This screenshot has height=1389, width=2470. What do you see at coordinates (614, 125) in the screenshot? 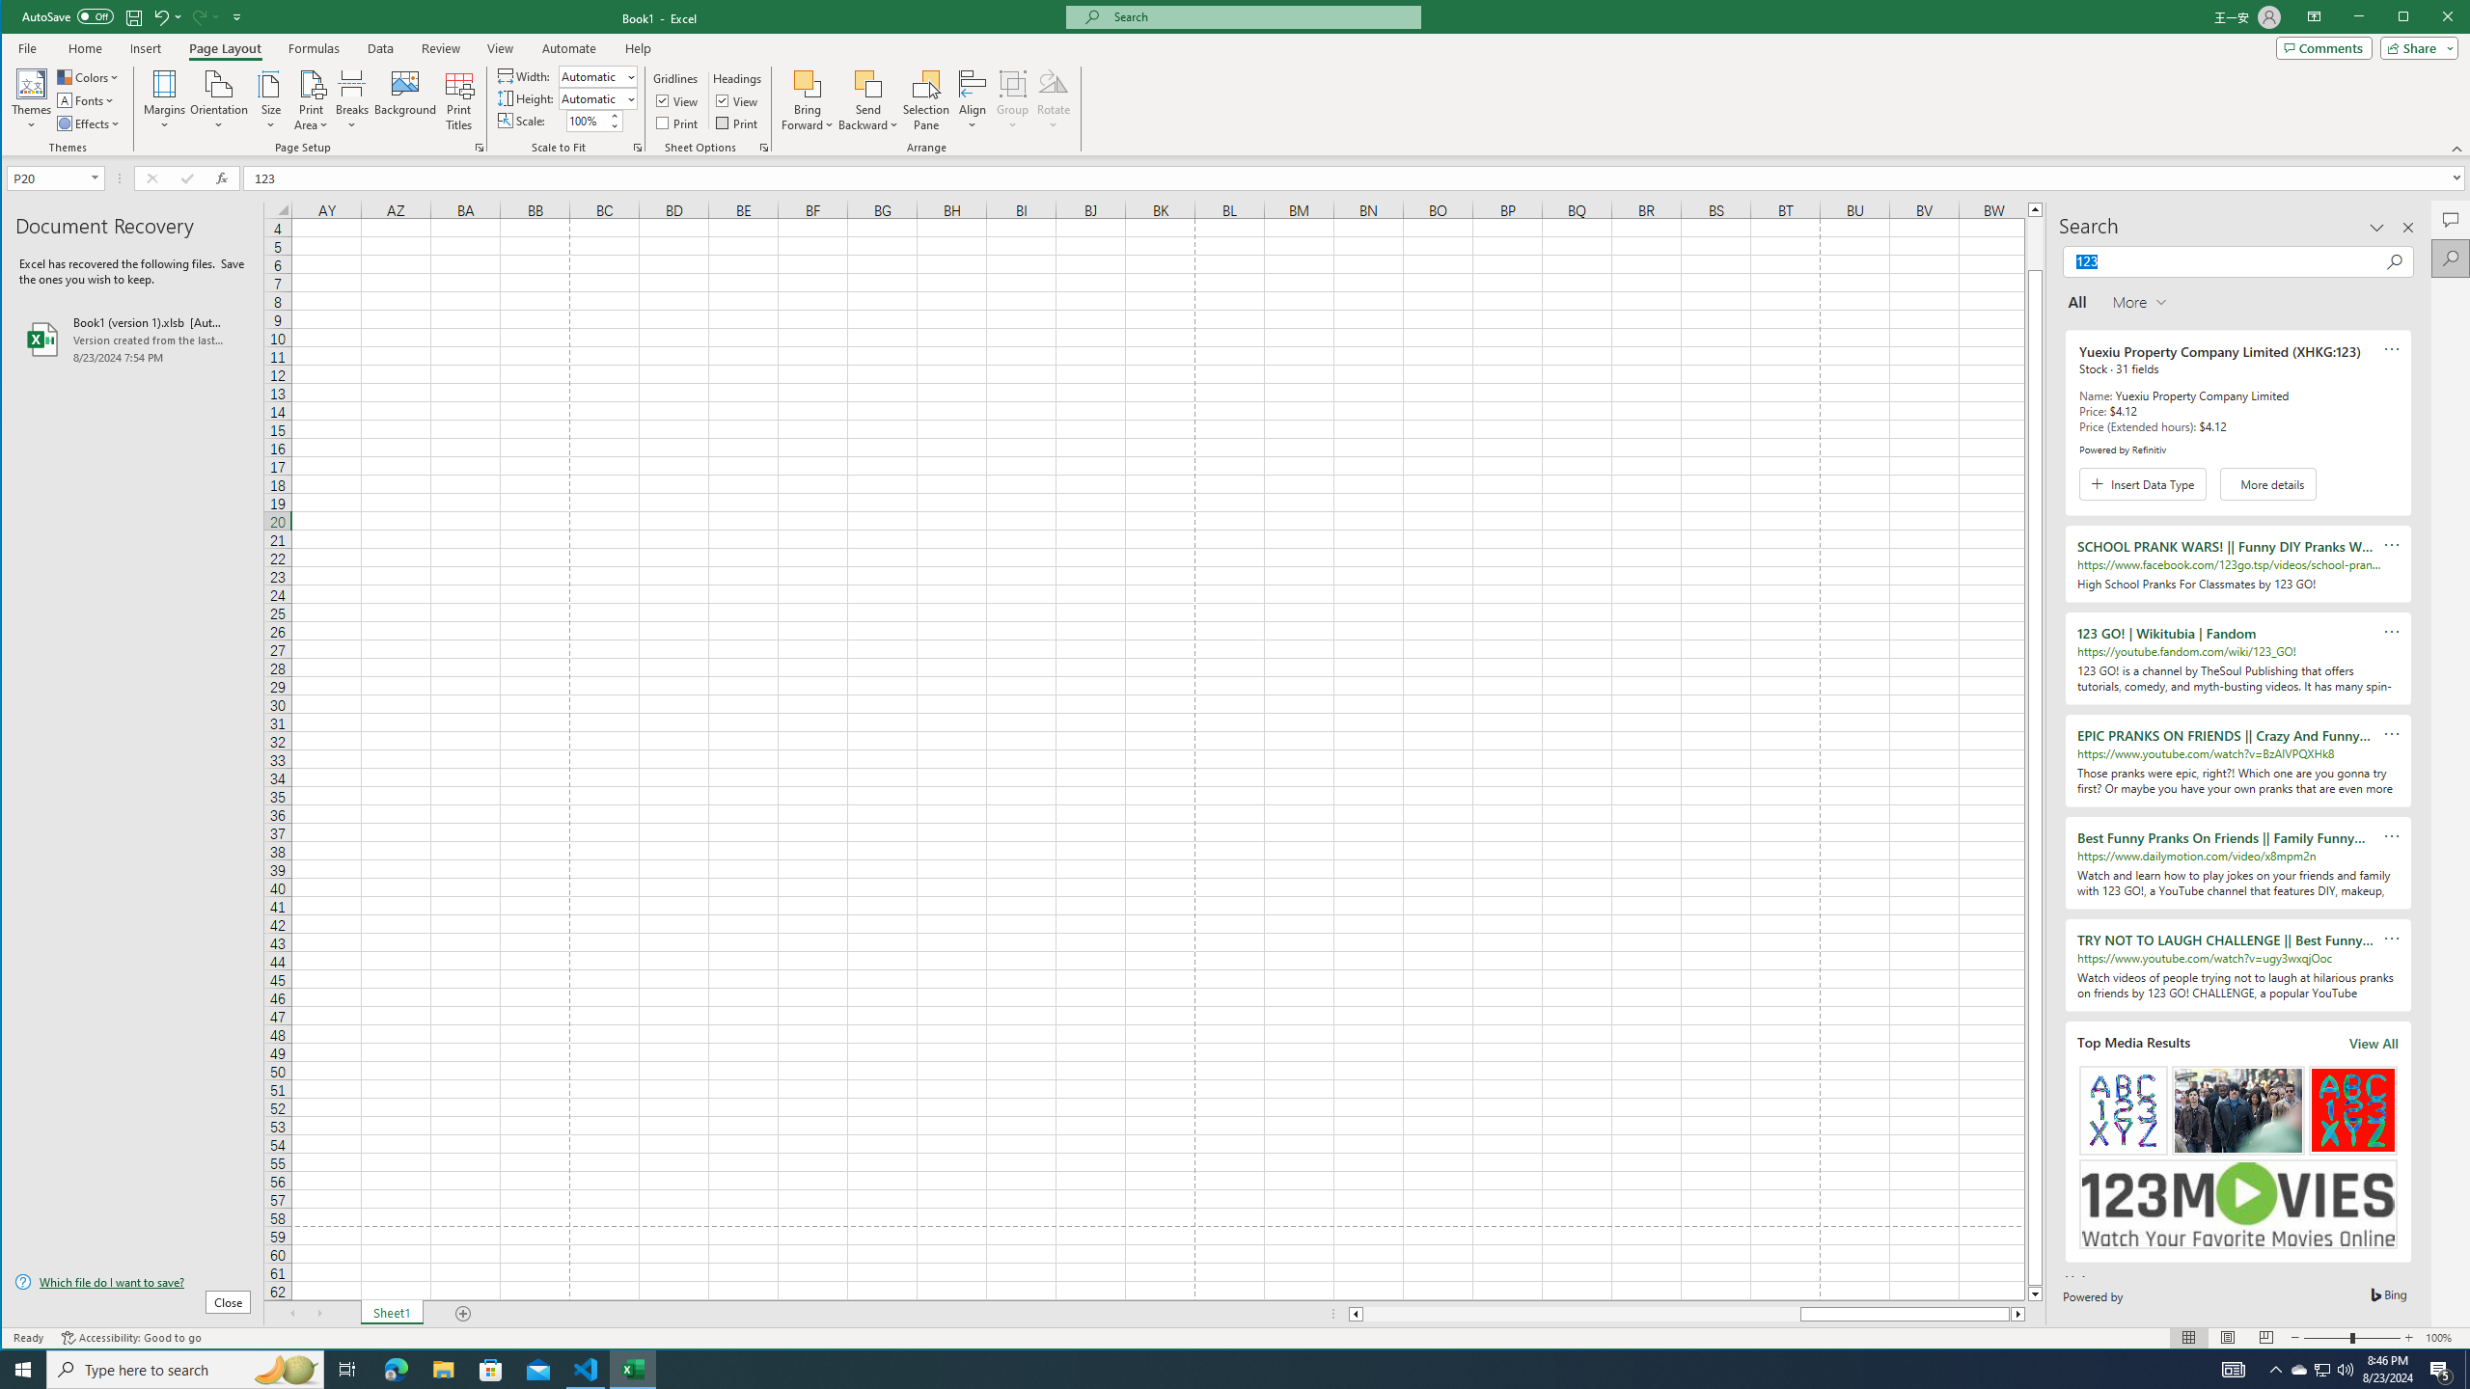
I see `Less` at bounding box center [614, 125].